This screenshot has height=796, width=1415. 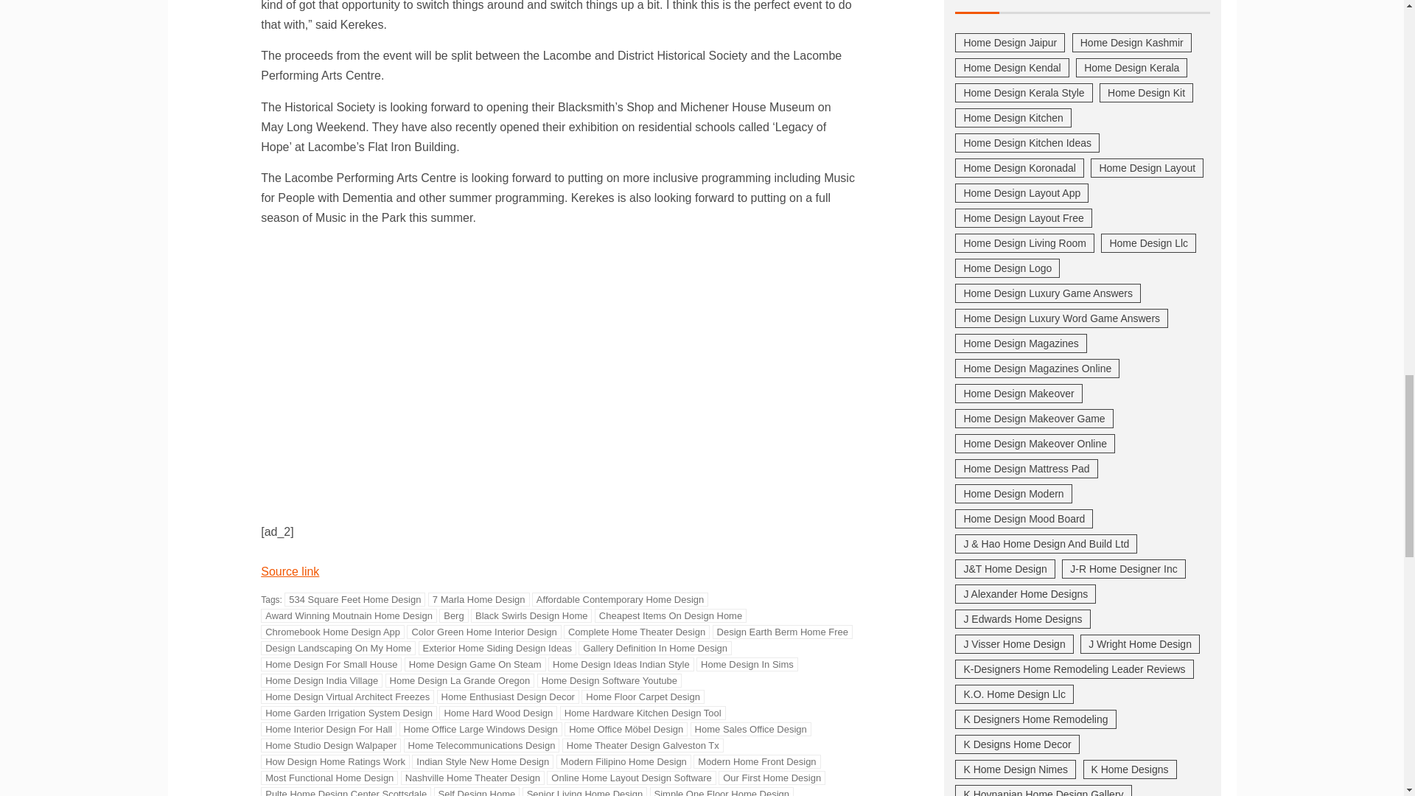 I want to click on Award Winning Moutnain Home Design, so click(x=349, y=615).